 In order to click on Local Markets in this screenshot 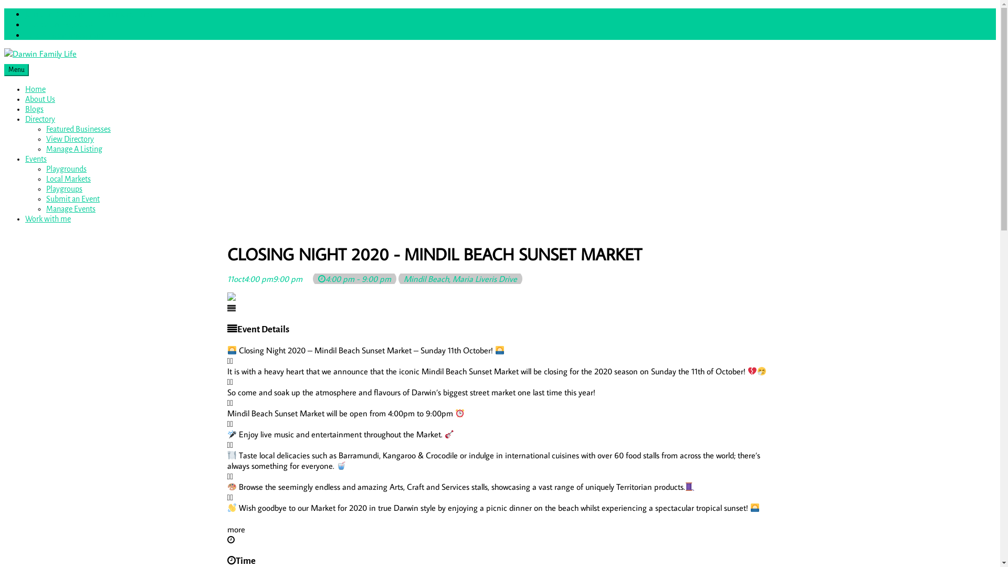, I will do `click(68, 179)`.